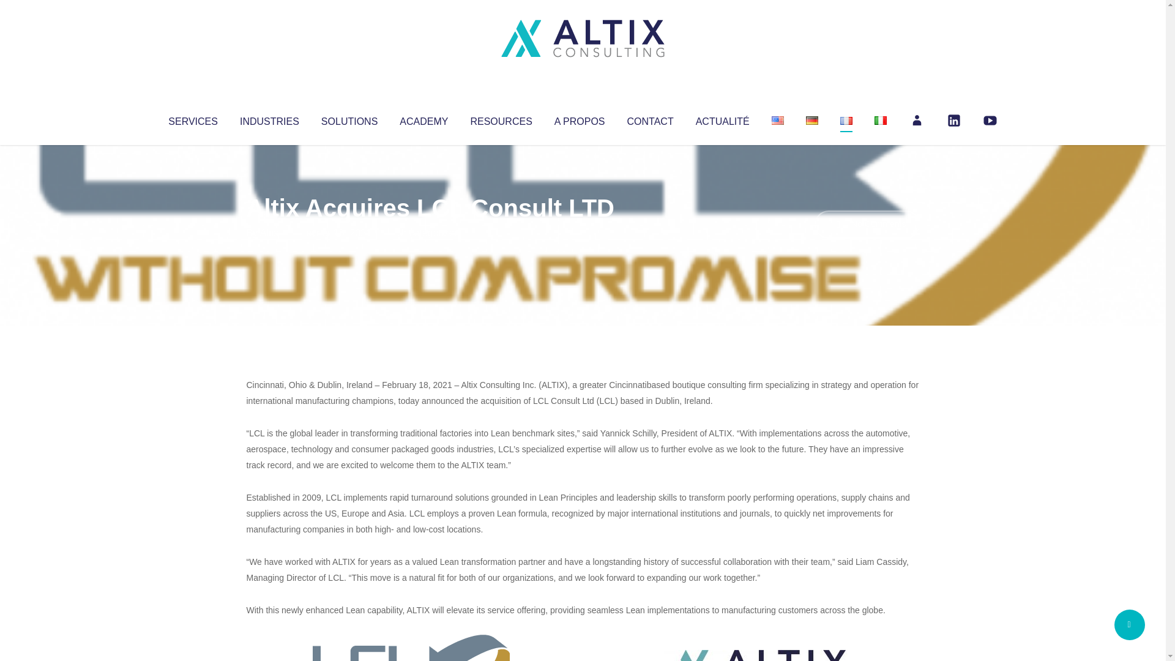 The height and width of the screenshot is (661, 1175). What do you see at coordinates (192, 119) in the screenshot?
I see `SERVICES` at bounding box center [192, 119].